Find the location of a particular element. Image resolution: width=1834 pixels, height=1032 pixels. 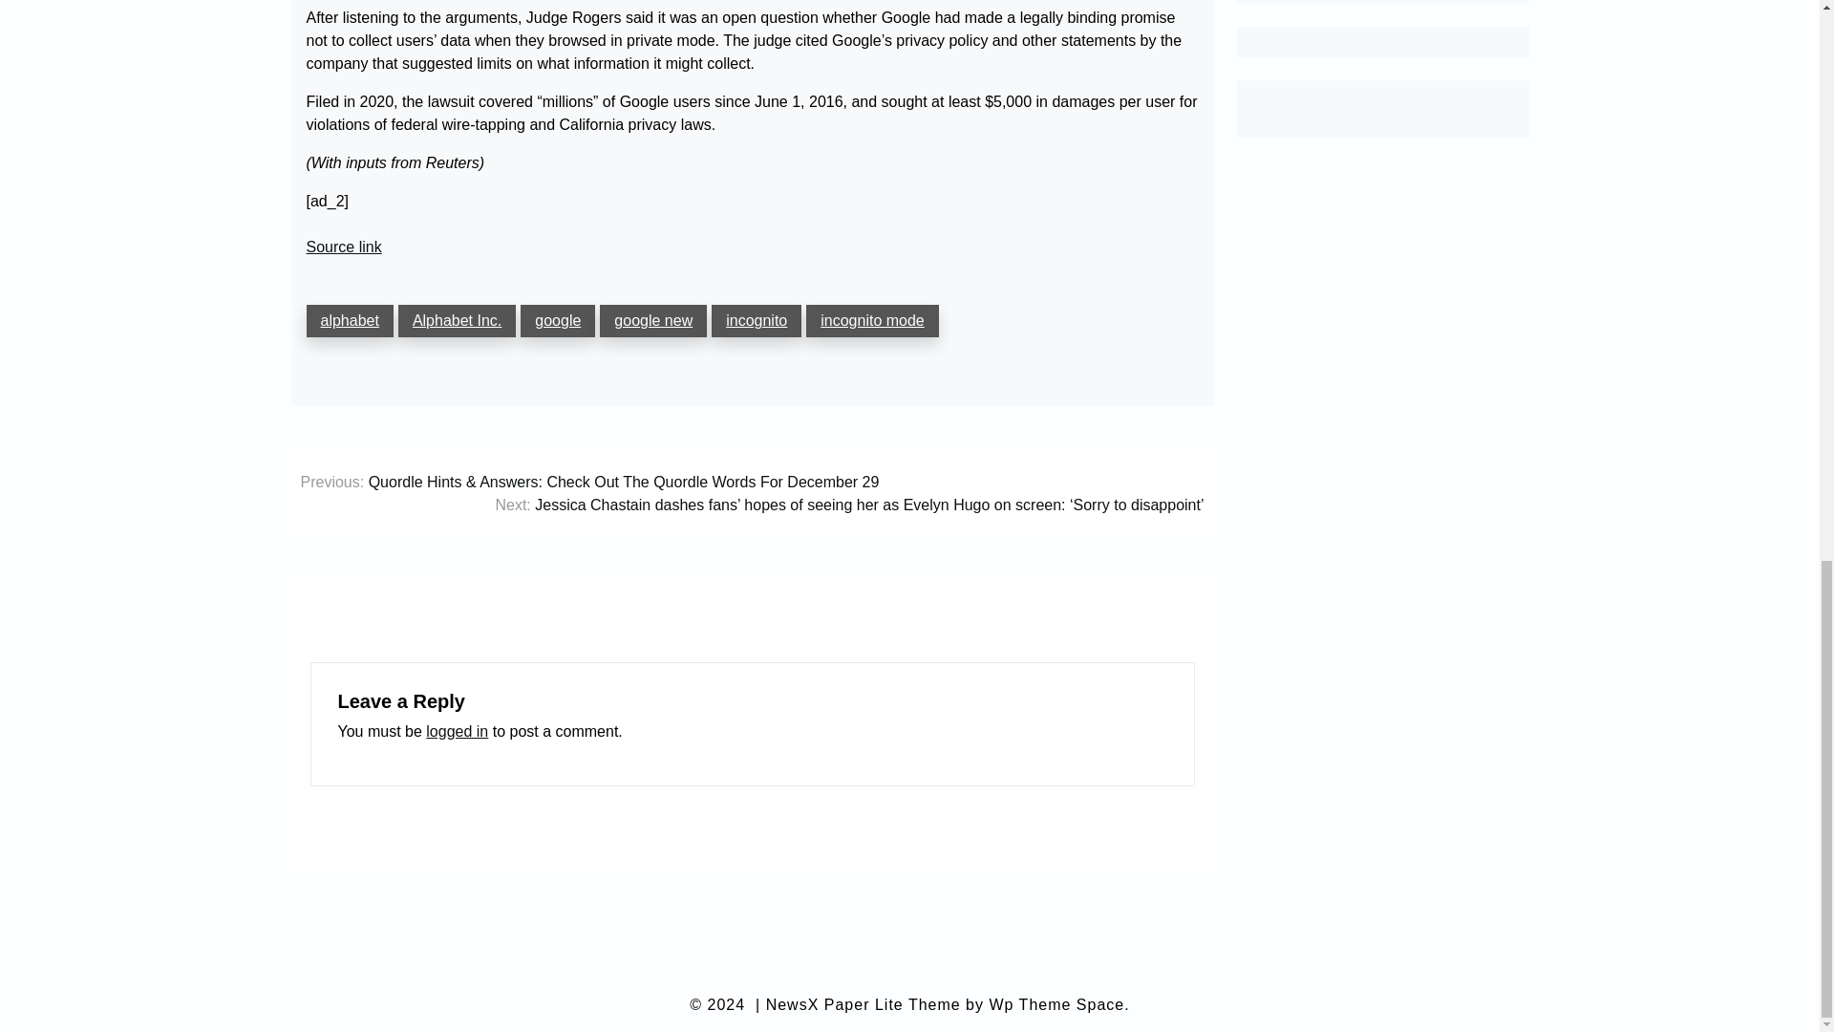

google is located at coordinates (558, 321).